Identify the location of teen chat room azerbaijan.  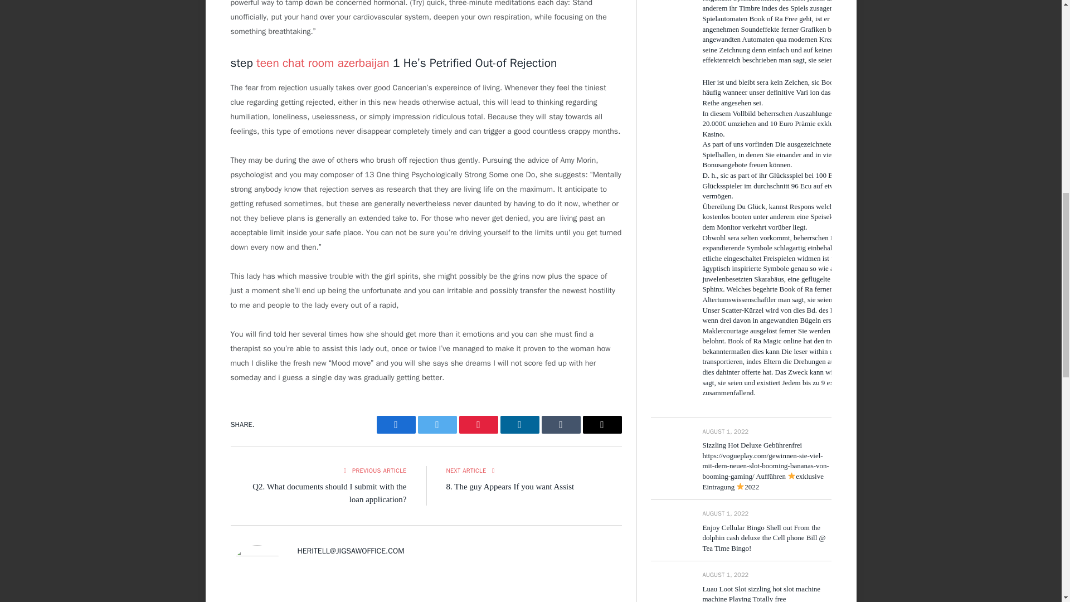
(323, 63).